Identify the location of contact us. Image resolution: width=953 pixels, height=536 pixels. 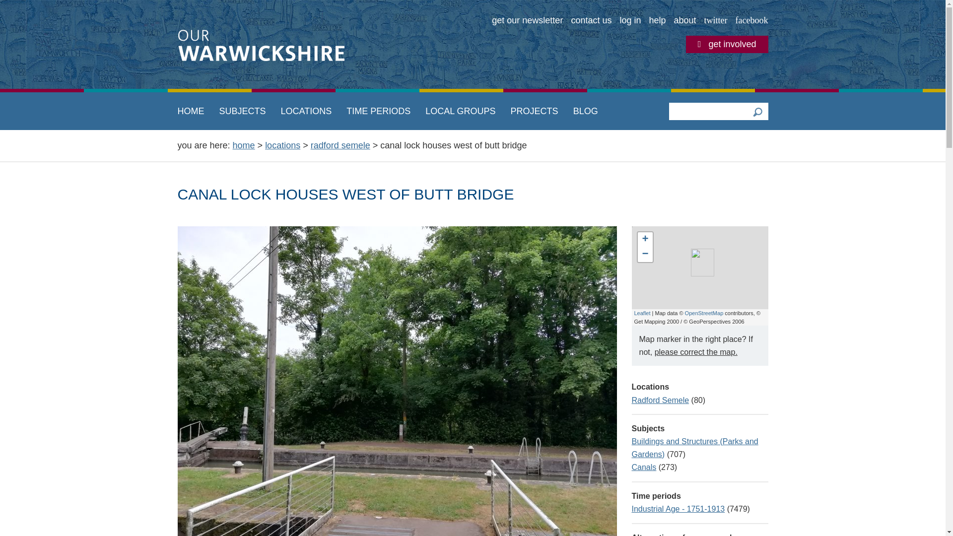
(591, 21).